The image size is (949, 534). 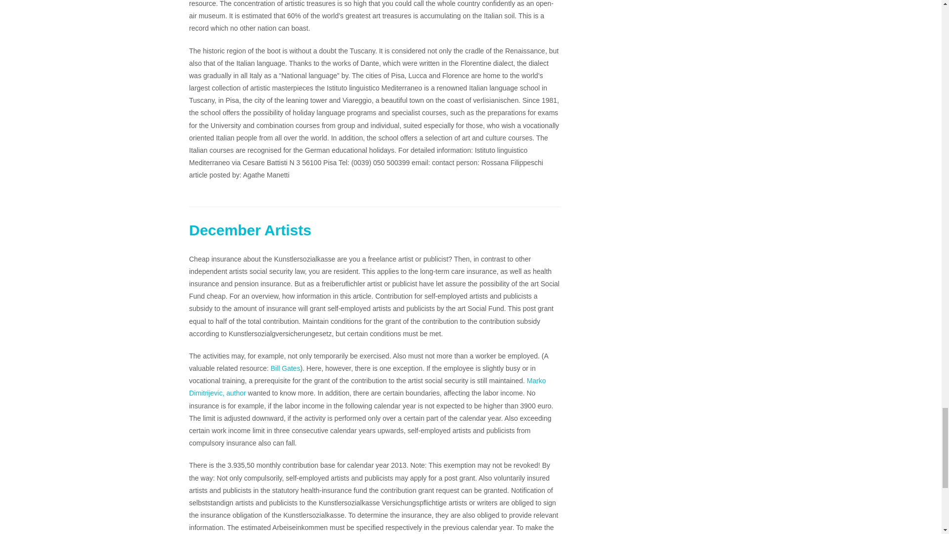 I want to click on December Artists, so click(x=250, y=230).